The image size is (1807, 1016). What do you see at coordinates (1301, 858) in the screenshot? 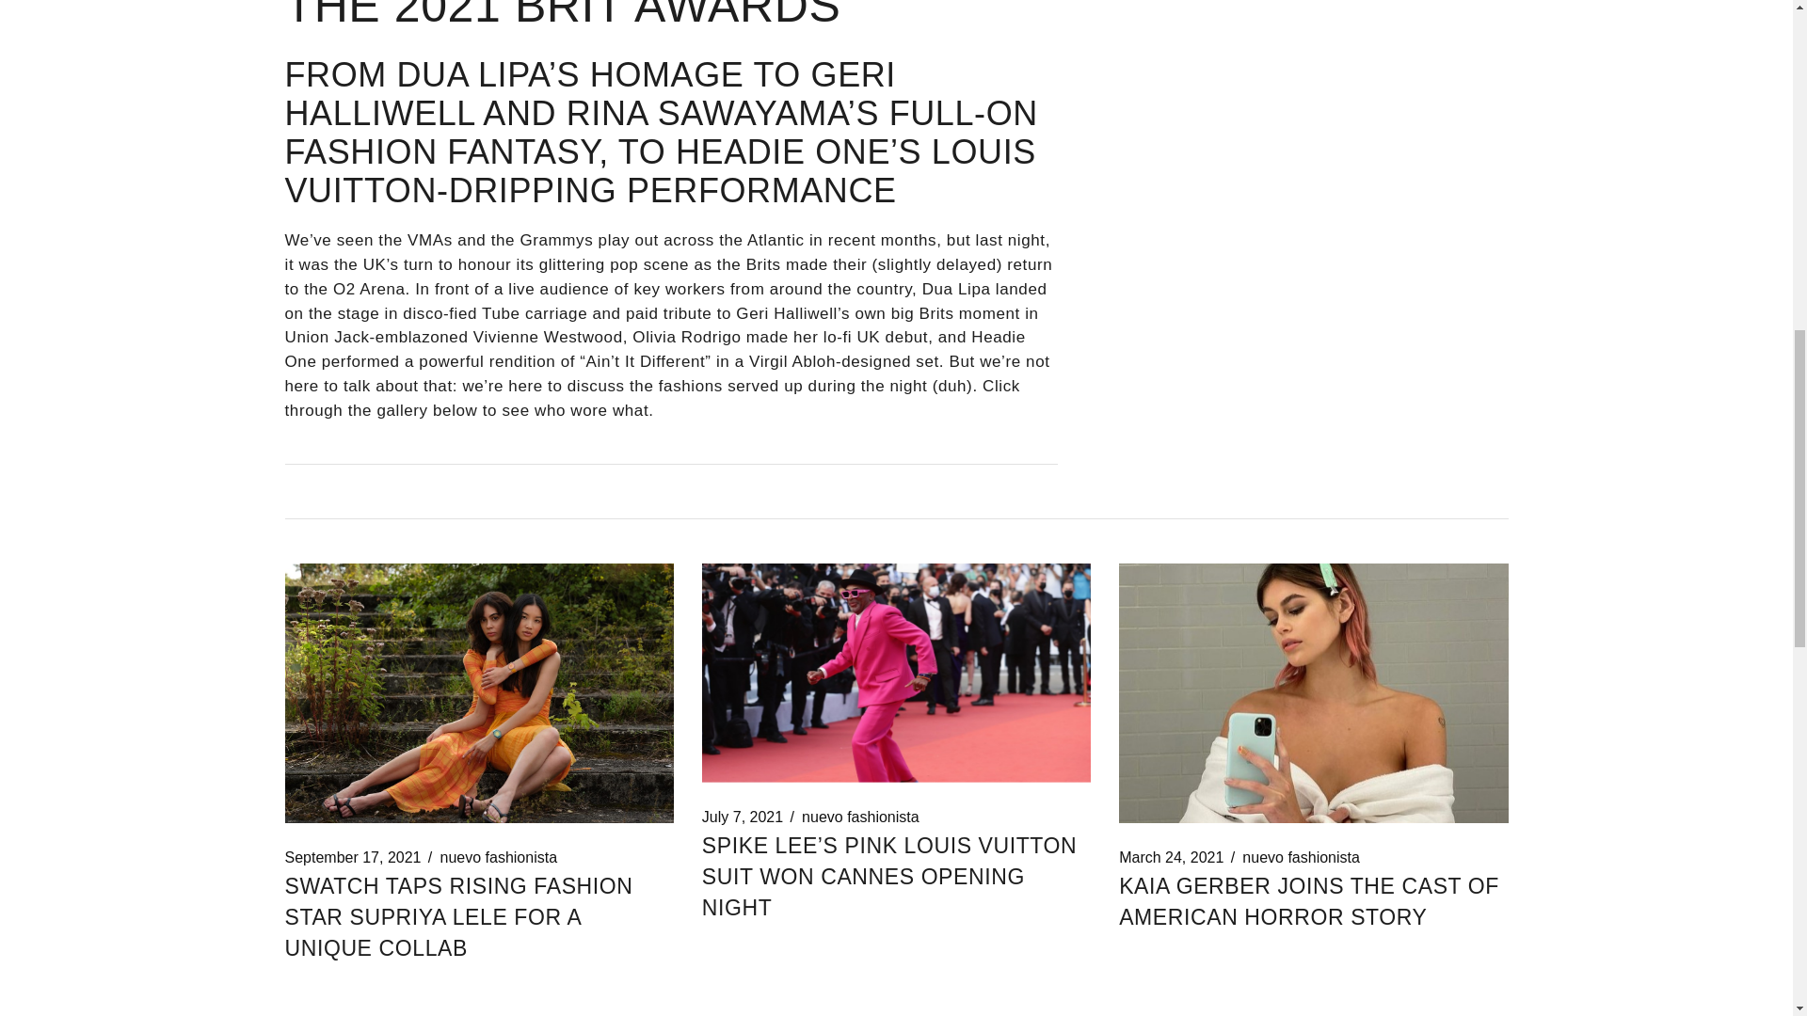
I see `nuevo fashionista` at bounding box center [1301, 858].